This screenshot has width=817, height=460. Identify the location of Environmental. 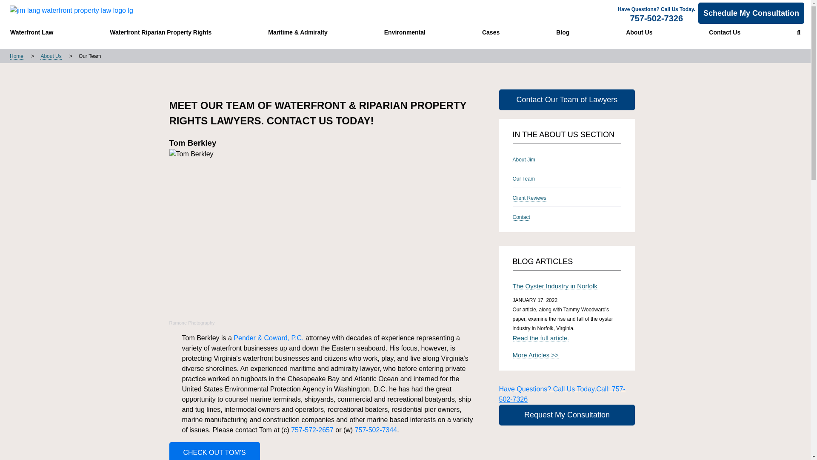
(405, 32).